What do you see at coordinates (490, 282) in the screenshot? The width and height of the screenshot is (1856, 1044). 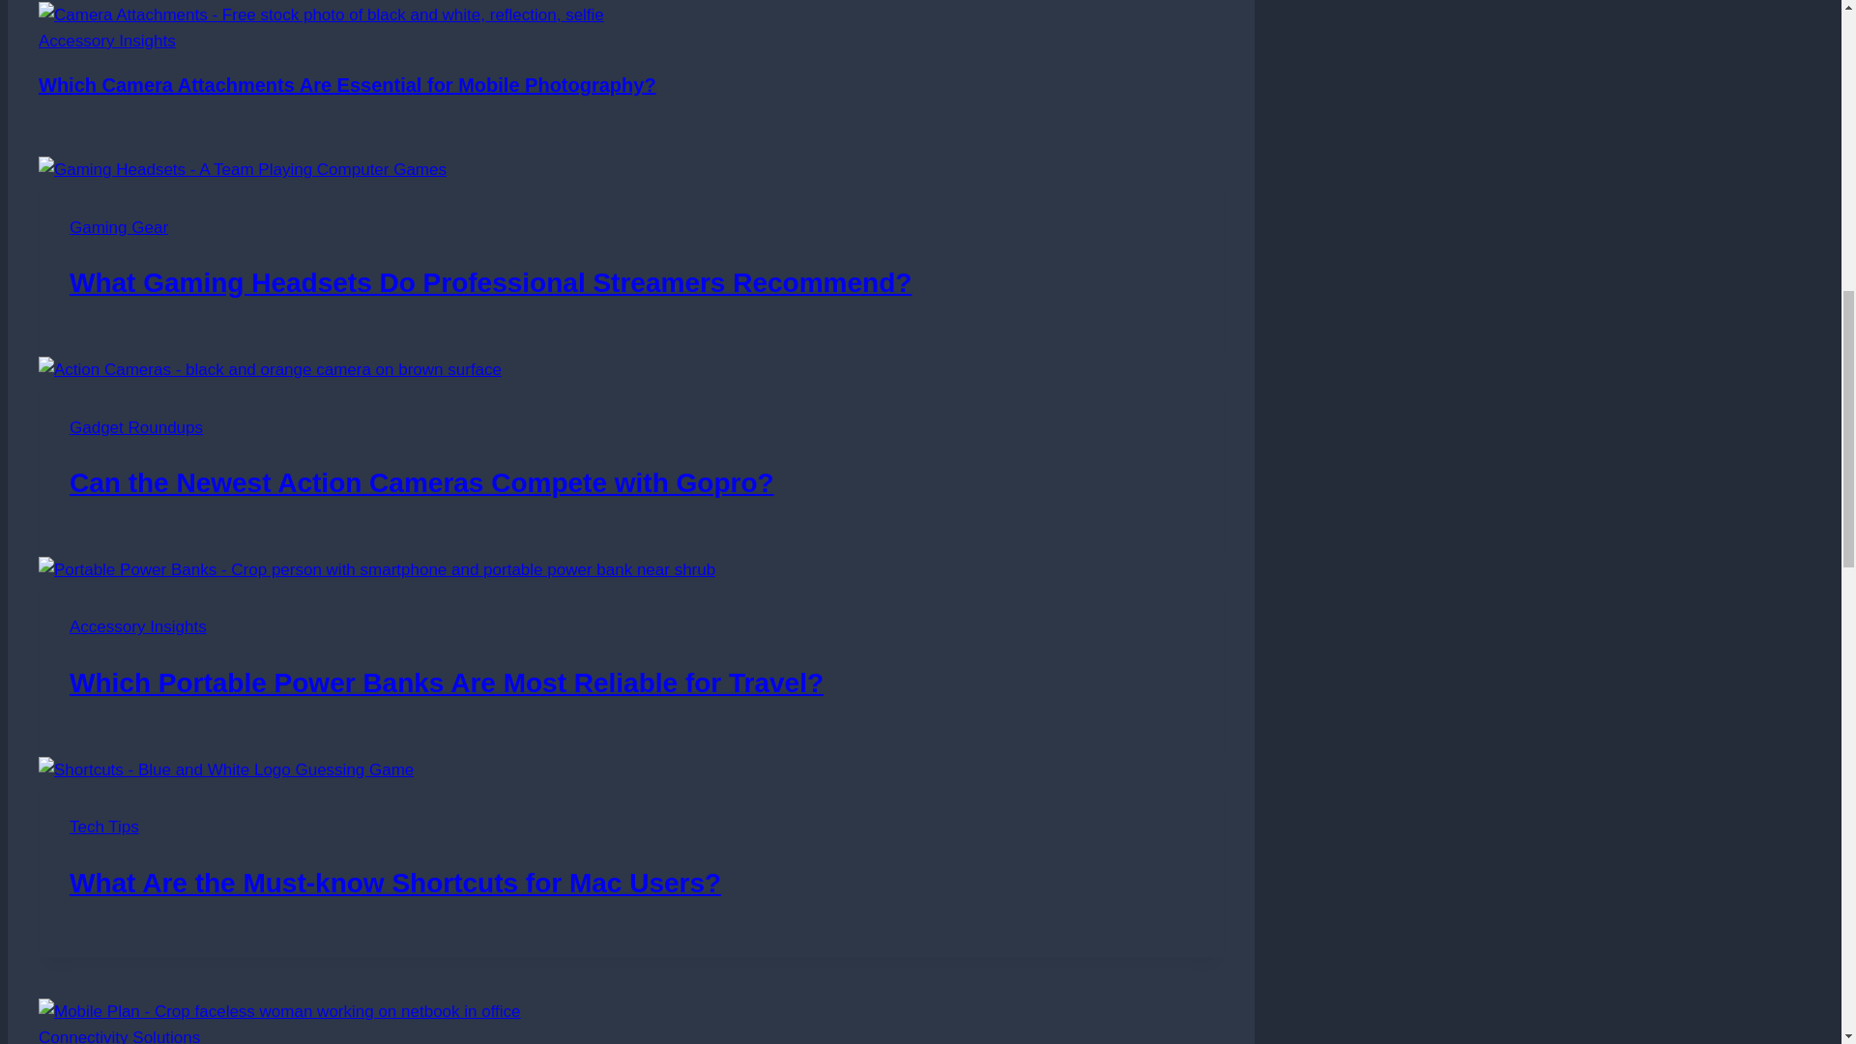 I see `What Gaming Headsets Do Professional Streamers Recommend?` at bounding box center [490, 282].